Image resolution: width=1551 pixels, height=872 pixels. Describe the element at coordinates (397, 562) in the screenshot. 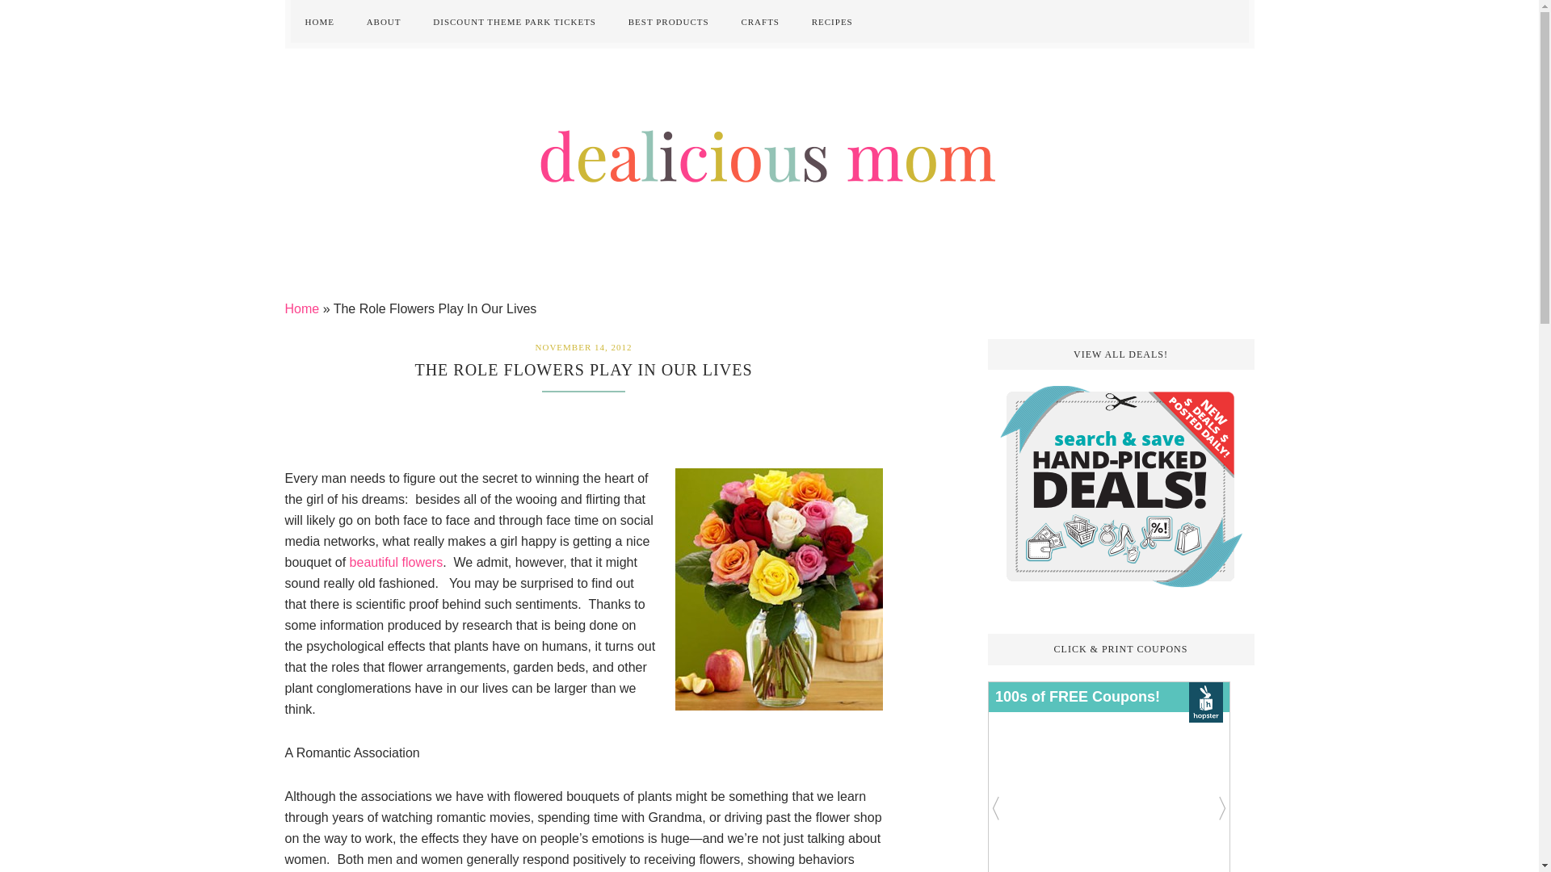

I see `beautiful flowers` at that location.